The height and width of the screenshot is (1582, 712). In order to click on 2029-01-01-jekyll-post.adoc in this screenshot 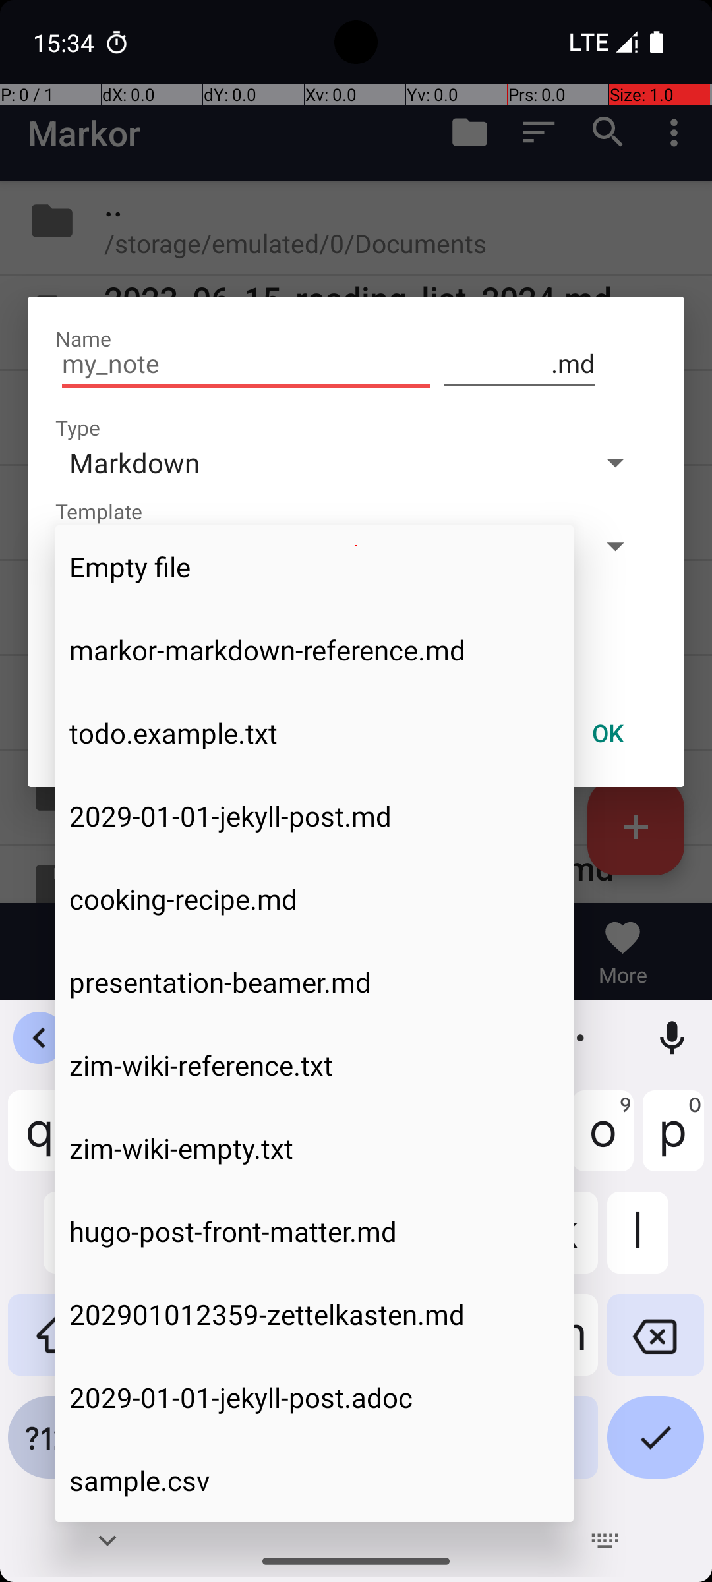, I will do `click(314, 1397)`.